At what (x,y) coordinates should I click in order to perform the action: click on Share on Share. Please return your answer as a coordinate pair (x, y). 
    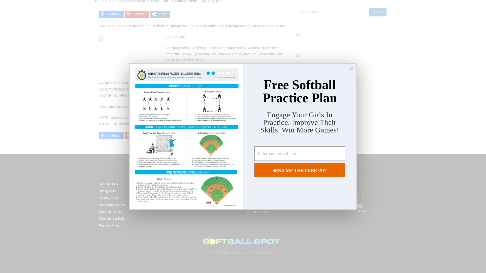
    Looking at the image, I should click on (160, 14).